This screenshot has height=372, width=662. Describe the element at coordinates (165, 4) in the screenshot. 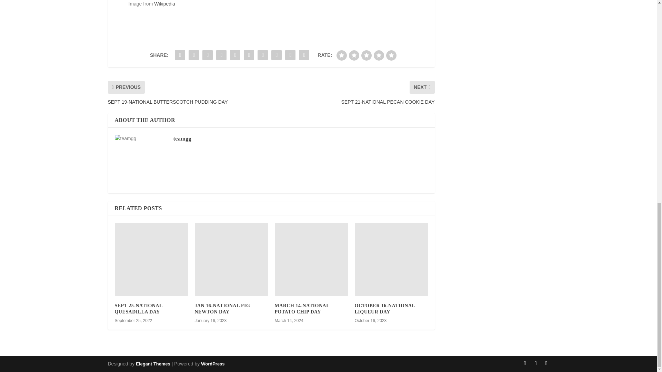

I see `Wikipedia` at that location.